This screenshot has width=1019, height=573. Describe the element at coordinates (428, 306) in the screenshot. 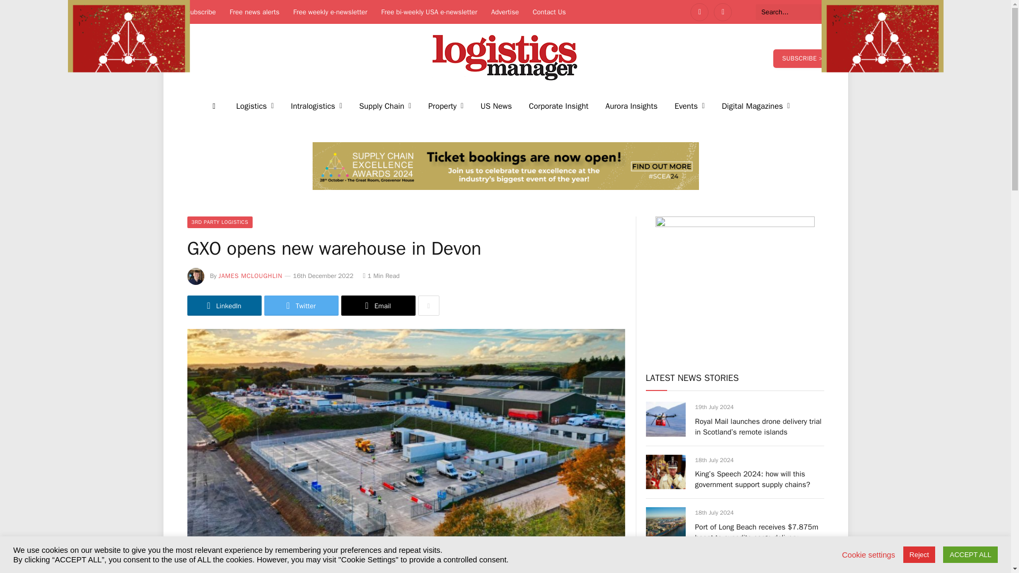

I see `Show More Social Sharing` at that location.